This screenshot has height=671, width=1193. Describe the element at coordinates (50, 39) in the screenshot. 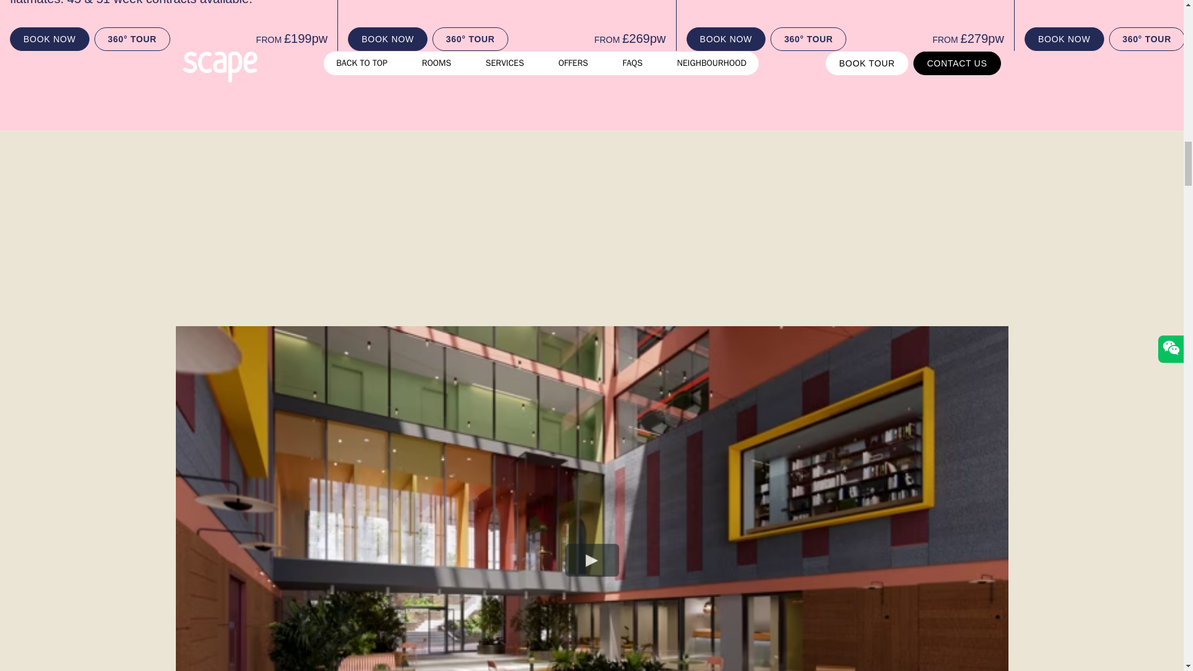

I see `BOOK NOW` at that location.